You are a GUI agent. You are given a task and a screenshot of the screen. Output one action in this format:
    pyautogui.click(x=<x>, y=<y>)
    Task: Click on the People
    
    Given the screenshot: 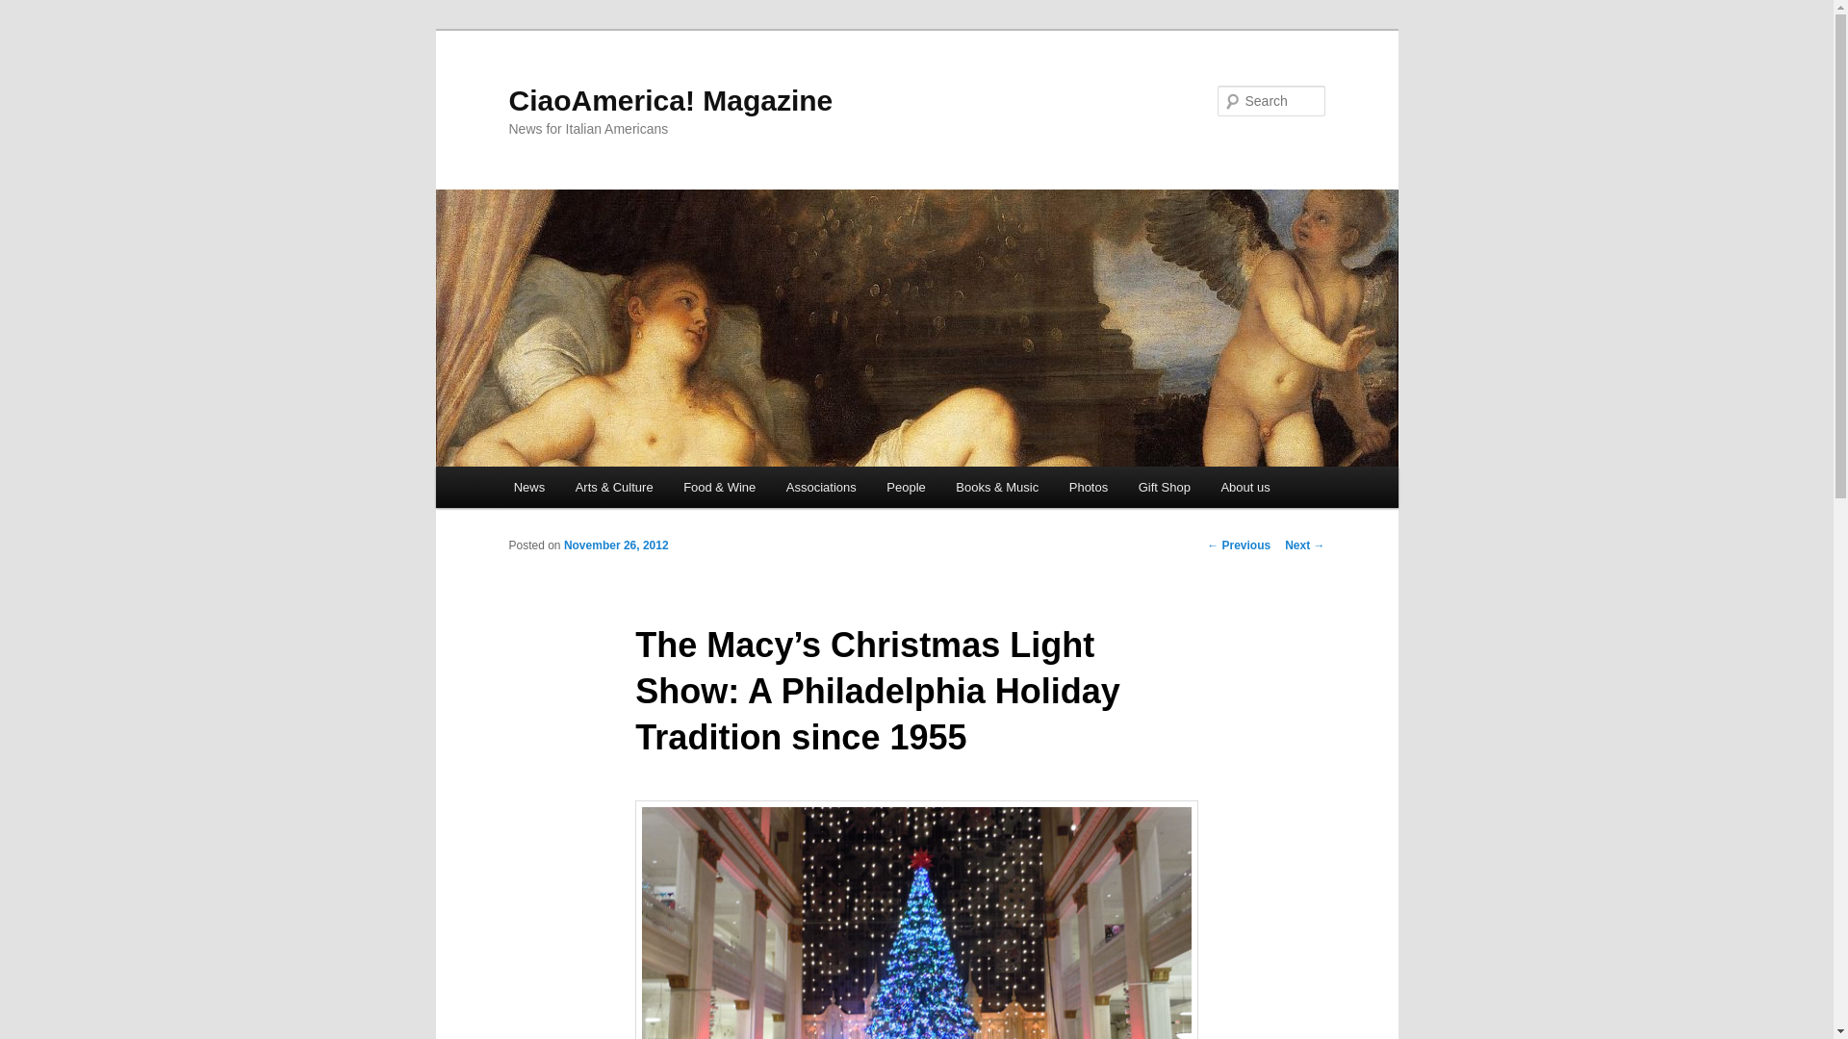 What is the action you would take?
    pyautogui.click(x=907, y=487)
    